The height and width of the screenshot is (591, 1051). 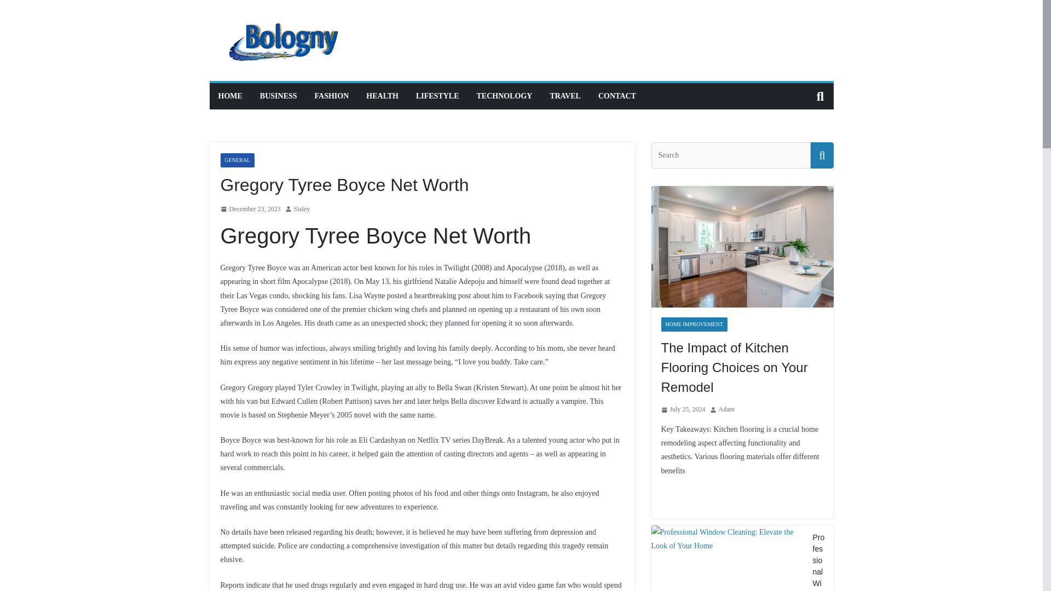 I want to click on GENERAL, so click(x=236, y=160).